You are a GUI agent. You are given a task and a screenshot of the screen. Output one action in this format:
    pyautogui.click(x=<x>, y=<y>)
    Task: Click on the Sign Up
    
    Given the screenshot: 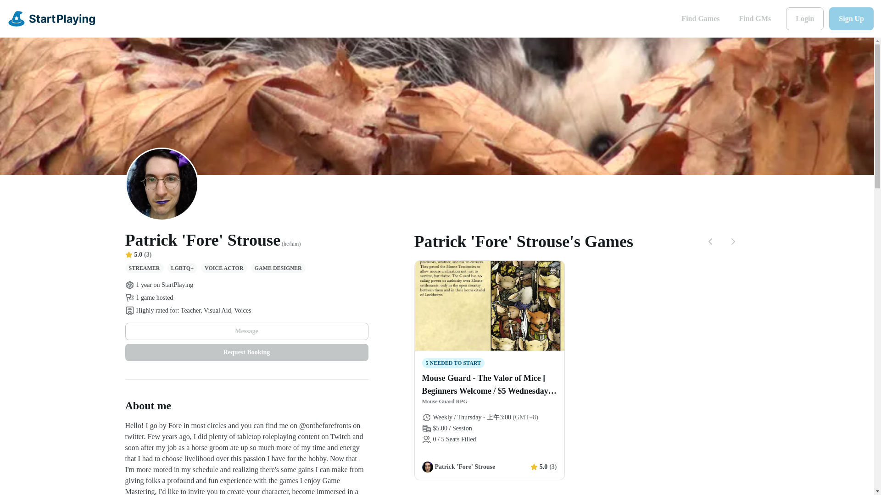 What is the action you would take?
    pyautogui.click(x=851, y=18)
    